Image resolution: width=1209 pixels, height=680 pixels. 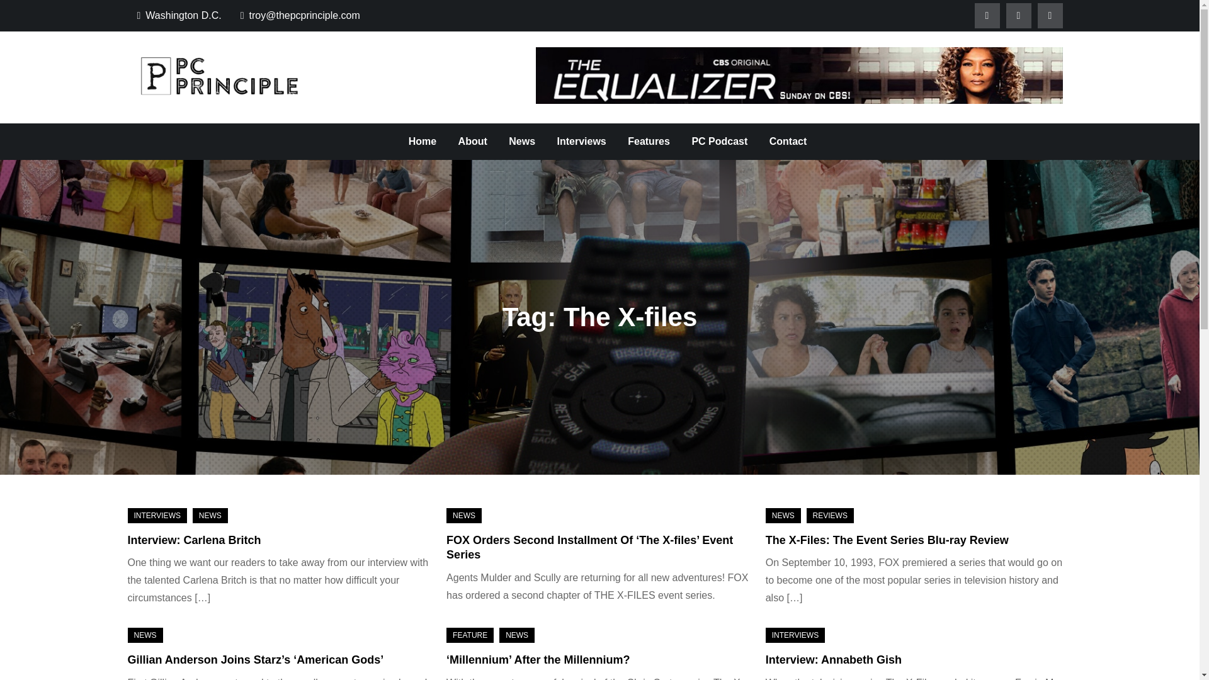 I want to click on News, so click(x=521, y=141).